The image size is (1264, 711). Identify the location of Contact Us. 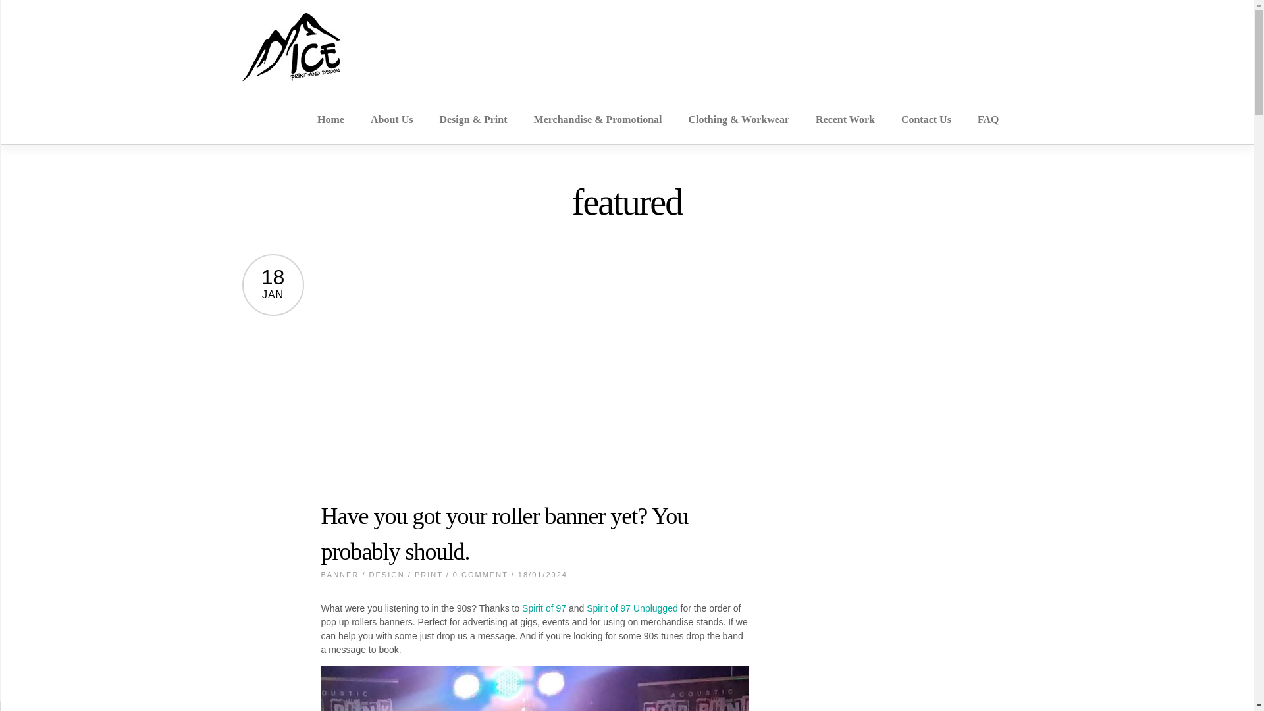
(926, 120).